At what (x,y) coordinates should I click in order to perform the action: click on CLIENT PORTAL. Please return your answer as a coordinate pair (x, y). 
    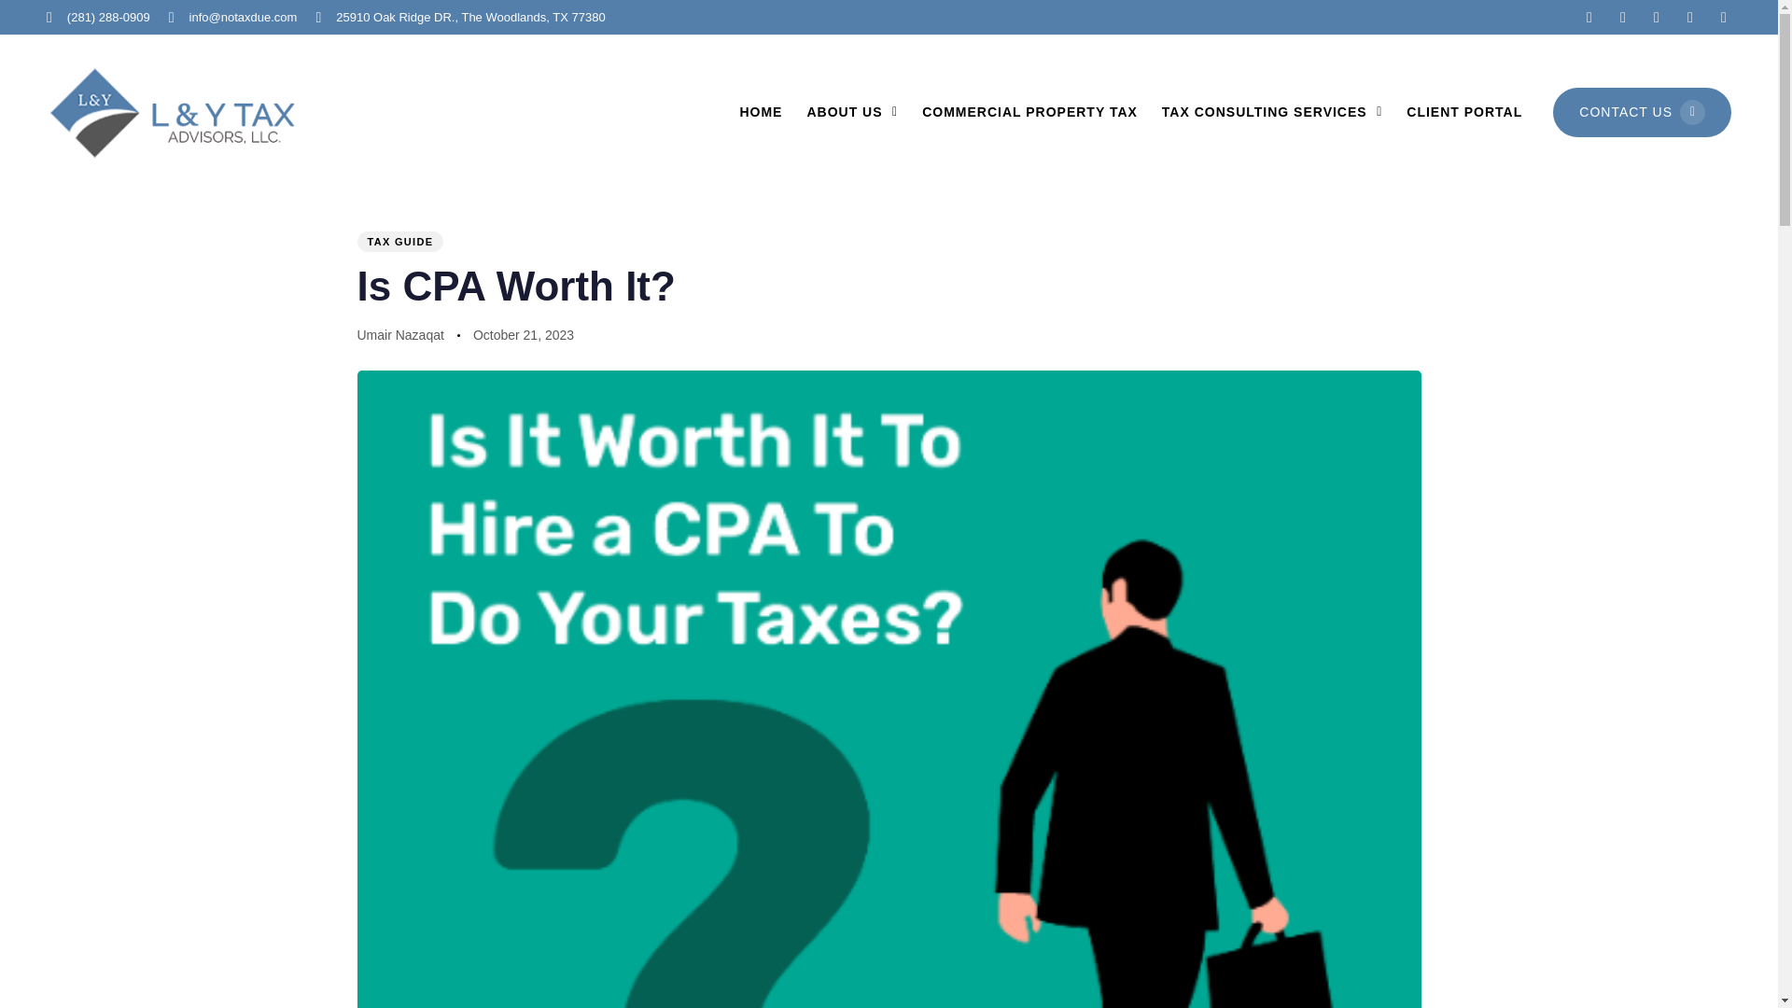
    Looking at the image, I should click on (1463, 112).